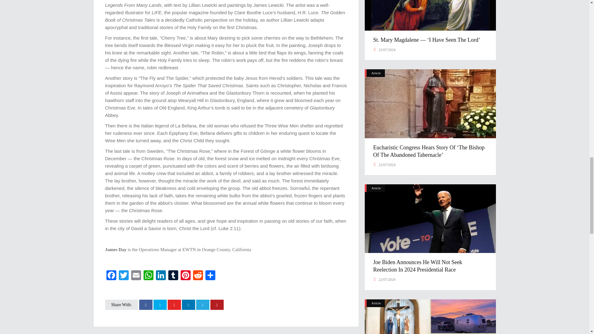 Image resolution: width=594 pixels, height=334 pixels. What do you see at coordinates (136, 276) in the screenshot?
I see `Email` at bounding box center [136, 276].